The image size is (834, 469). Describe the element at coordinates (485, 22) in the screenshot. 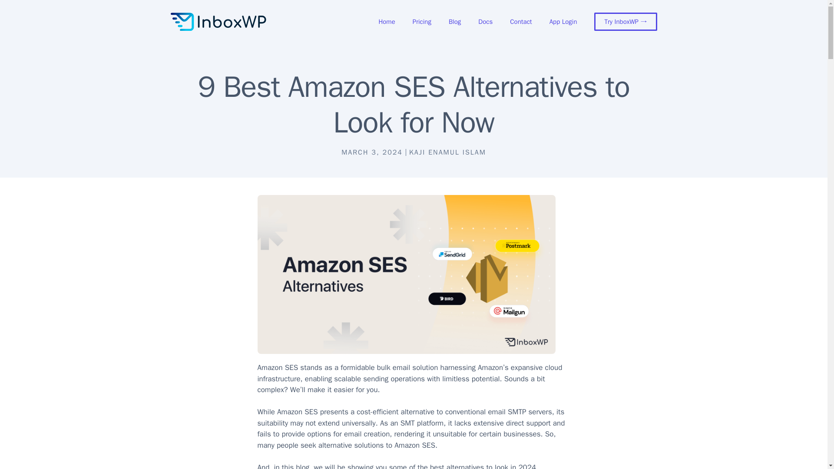

I see `Docs` at that location.